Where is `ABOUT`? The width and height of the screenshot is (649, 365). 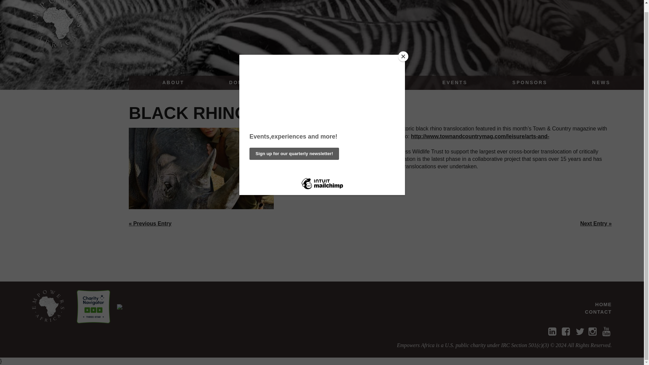
ABOUT is located at coordinates (173, 82).